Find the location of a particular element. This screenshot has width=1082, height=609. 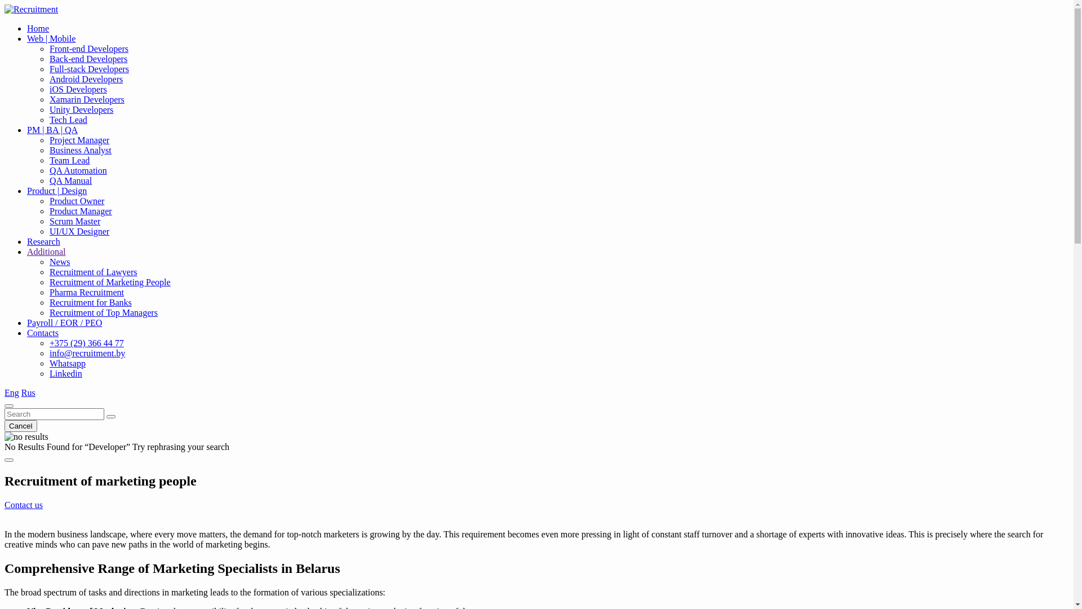

Web | Mobile is located at coordinates (51, 38).